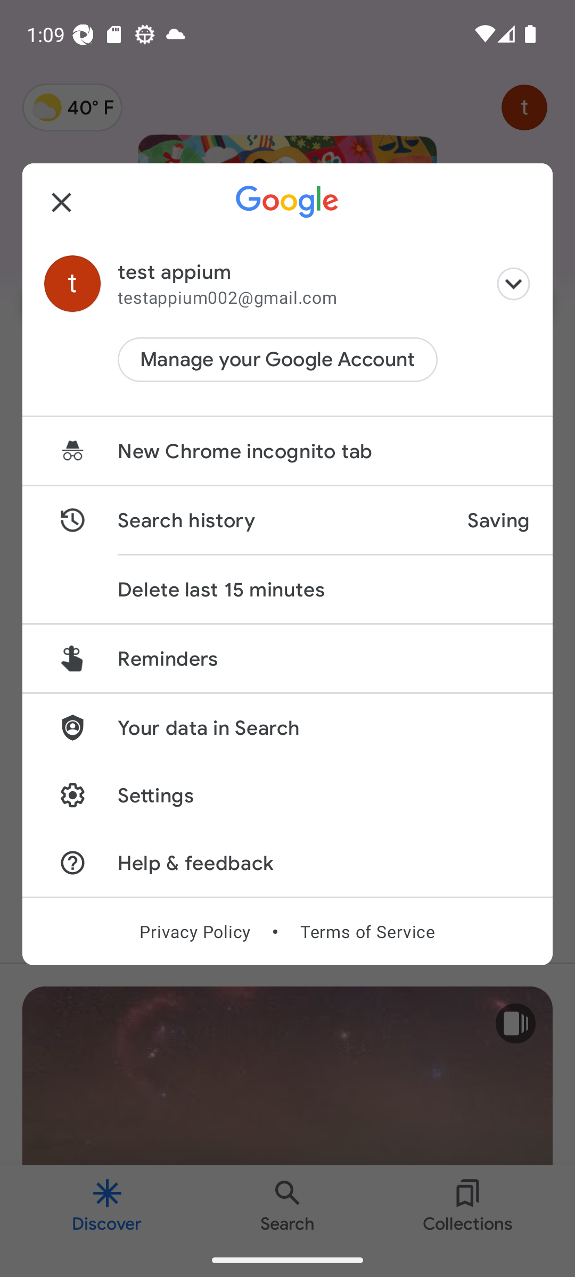  Describe the element at coordinates (287, 520) in the screenshot. I see `Search history Saving` at that location.